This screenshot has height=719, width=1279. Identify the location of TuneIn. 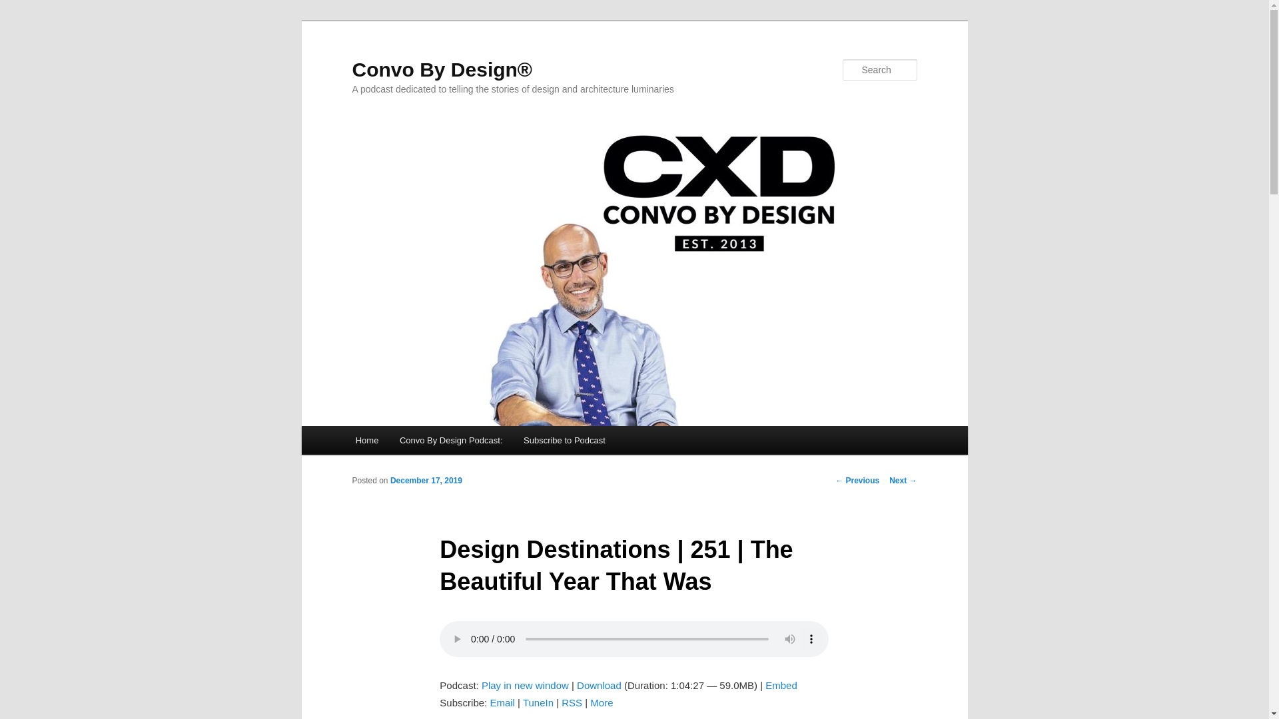
(538, 702).